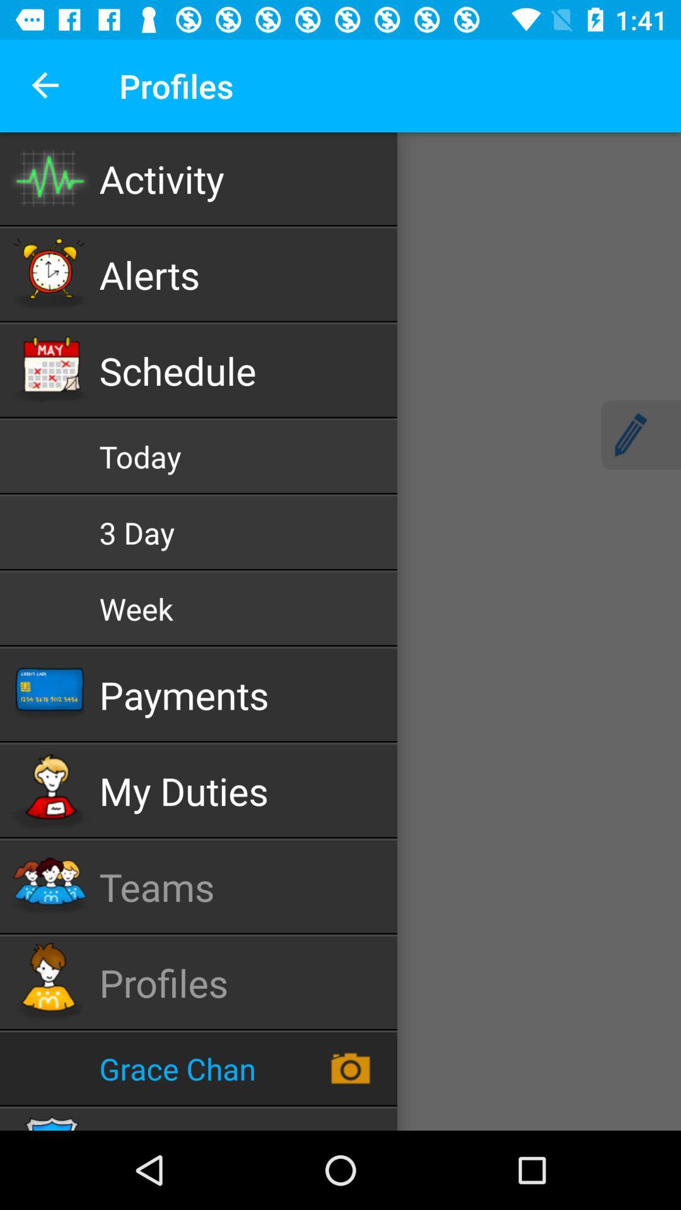  I want to click on select the camera icon just right to grace chan, so click(351, 1069).